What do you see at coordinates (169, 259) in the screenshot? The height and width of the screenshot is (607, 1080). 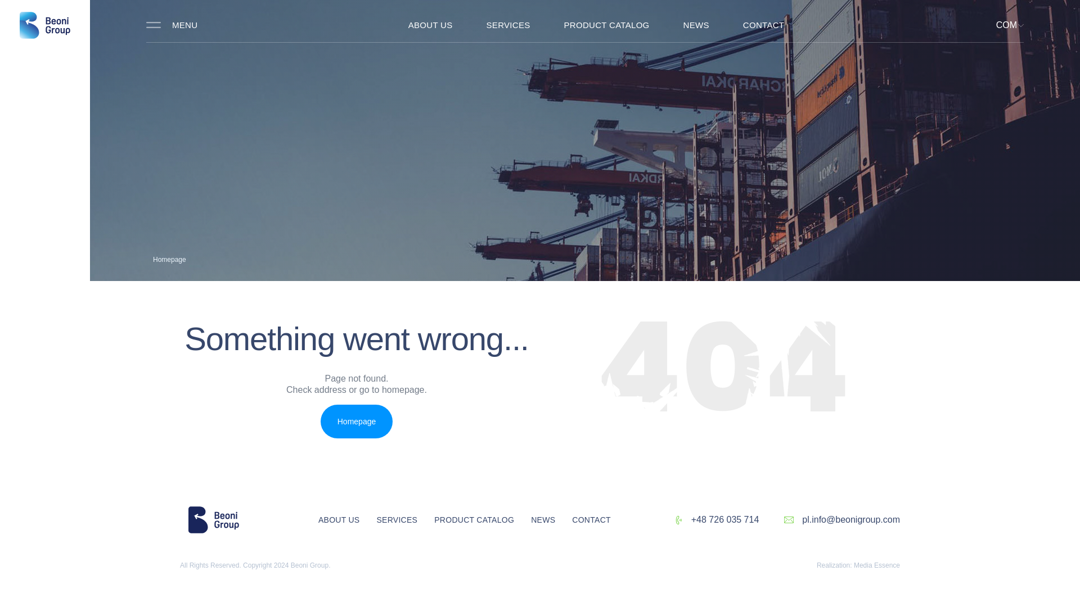 I see `Homepage` at bounding box center [169, 259].